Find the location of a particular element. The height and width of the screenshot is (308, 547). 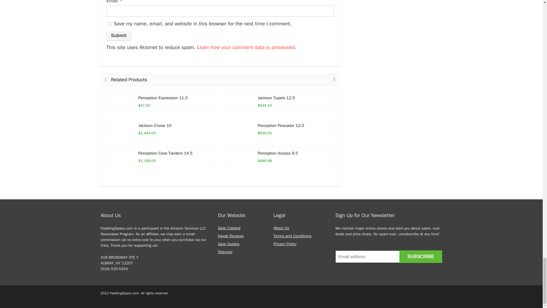

Submit is located at coordinates (119, 36).